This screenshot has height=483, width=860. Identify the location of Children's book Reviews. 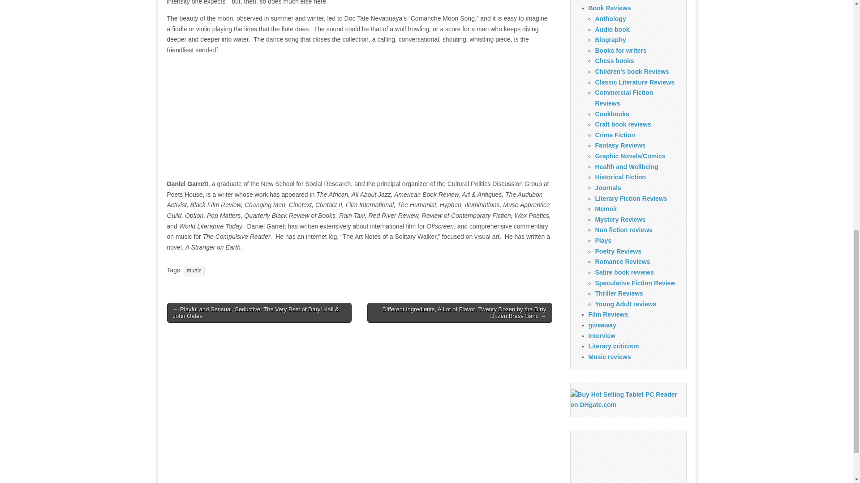
(632, 72).